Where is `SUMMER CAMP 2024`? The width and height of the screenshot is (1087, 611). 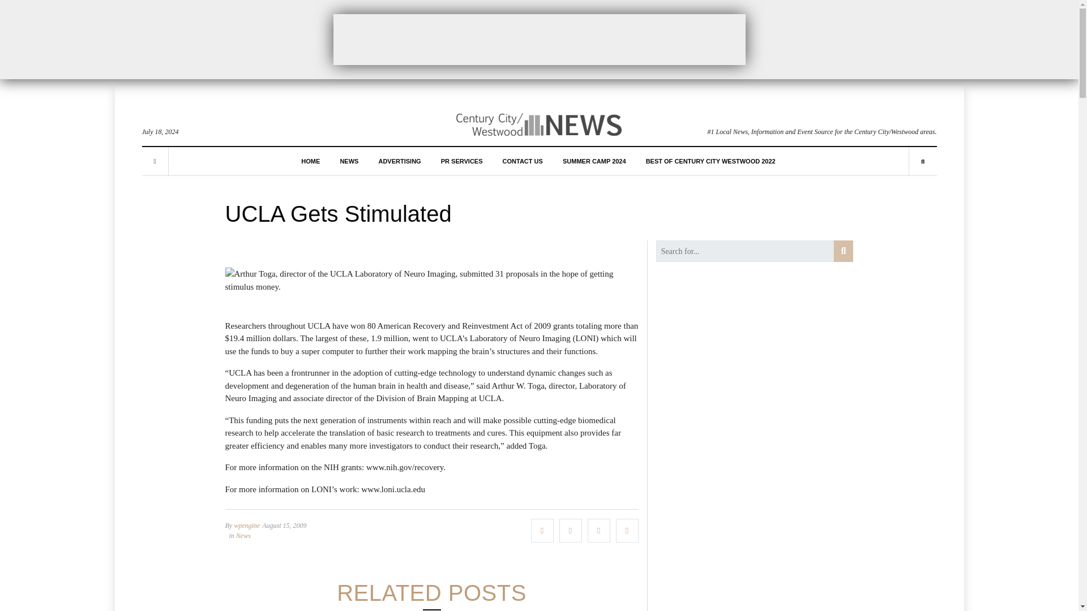
SUMMER CAMP 2024 is located at coordinates (594, 161).